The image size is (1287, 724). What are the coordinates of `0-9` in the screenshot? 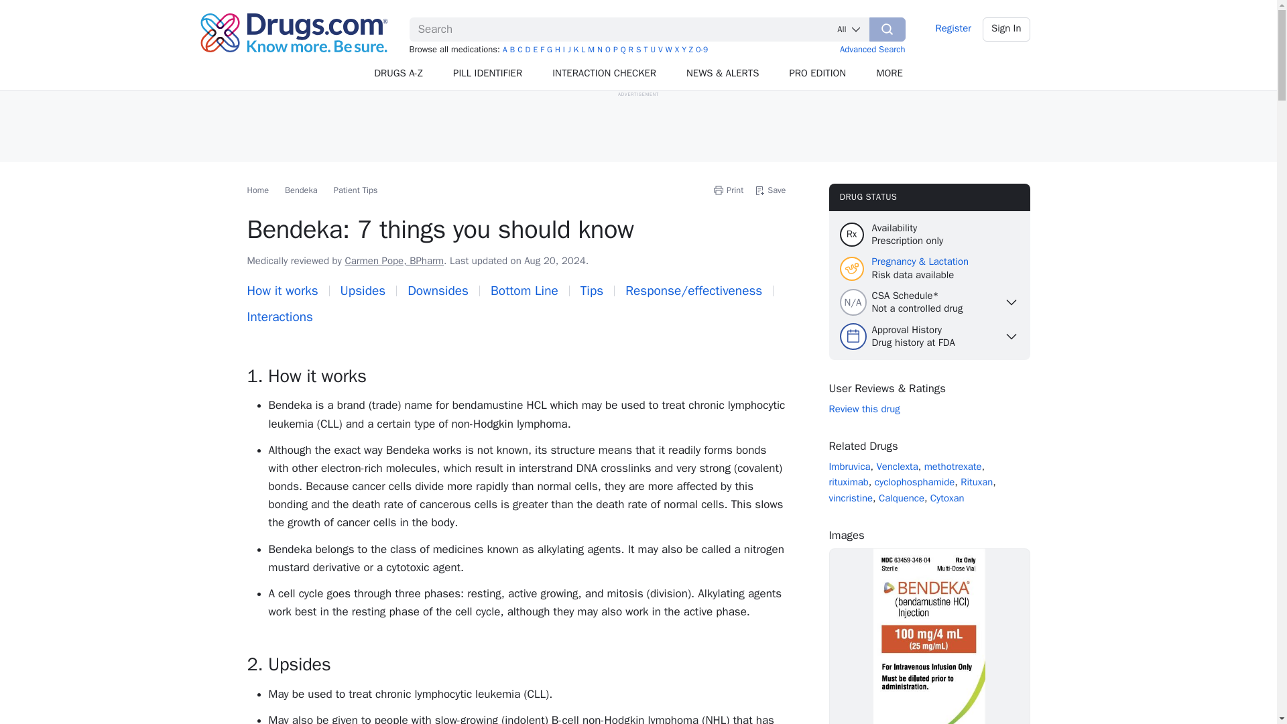 It's located at (702, 50).